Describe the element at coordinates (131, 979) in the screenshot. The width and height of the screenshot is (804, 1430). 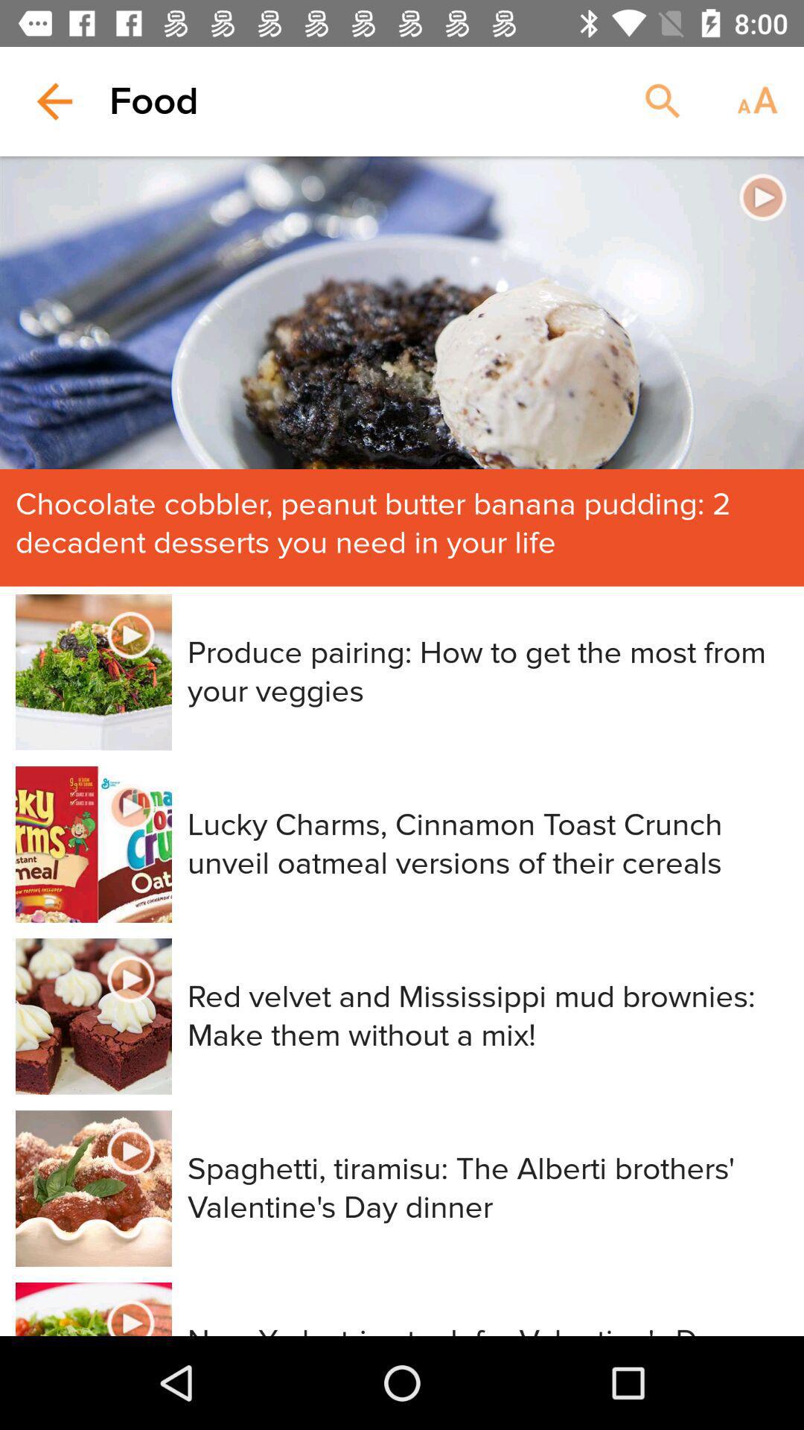
I see `click on the play icon on the 3rd image from the bottom` at that location.